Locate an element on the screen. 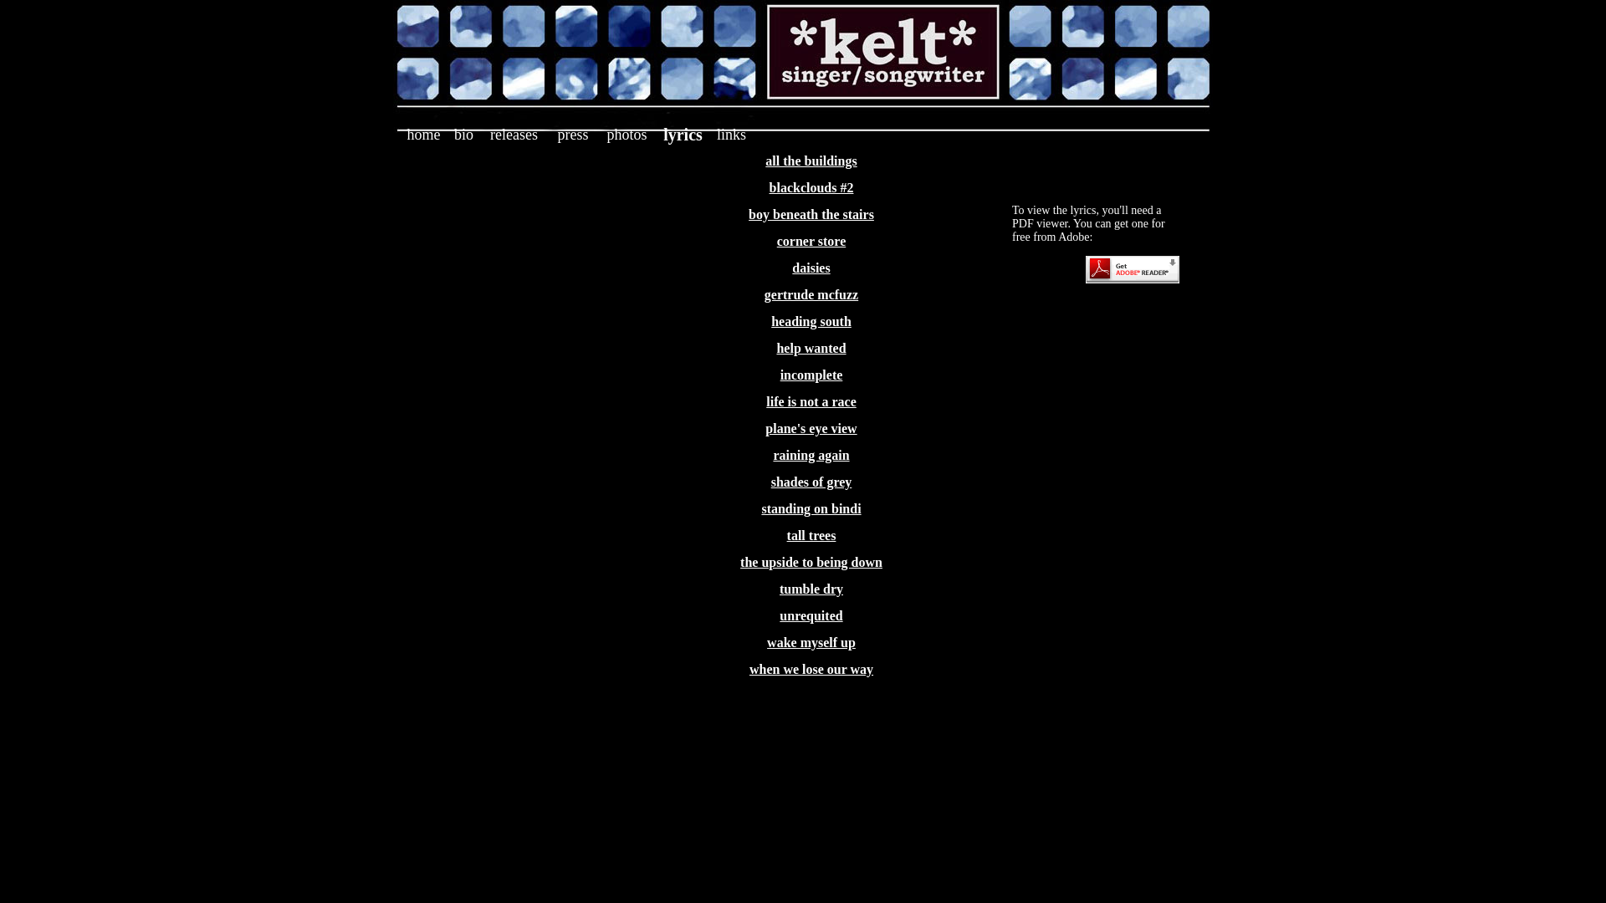  tall trees is located at coordinates (811, 535).